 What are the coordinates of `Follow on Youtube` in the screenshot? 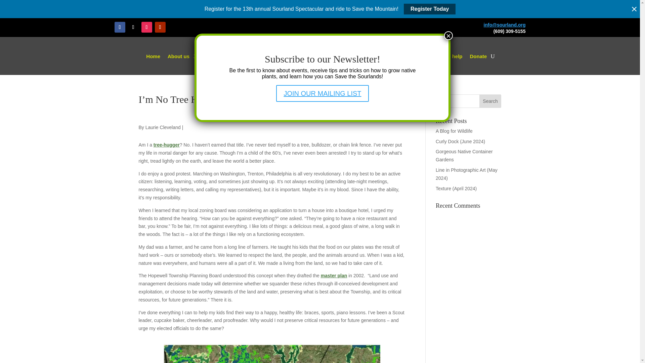 It's located at (160, 27).